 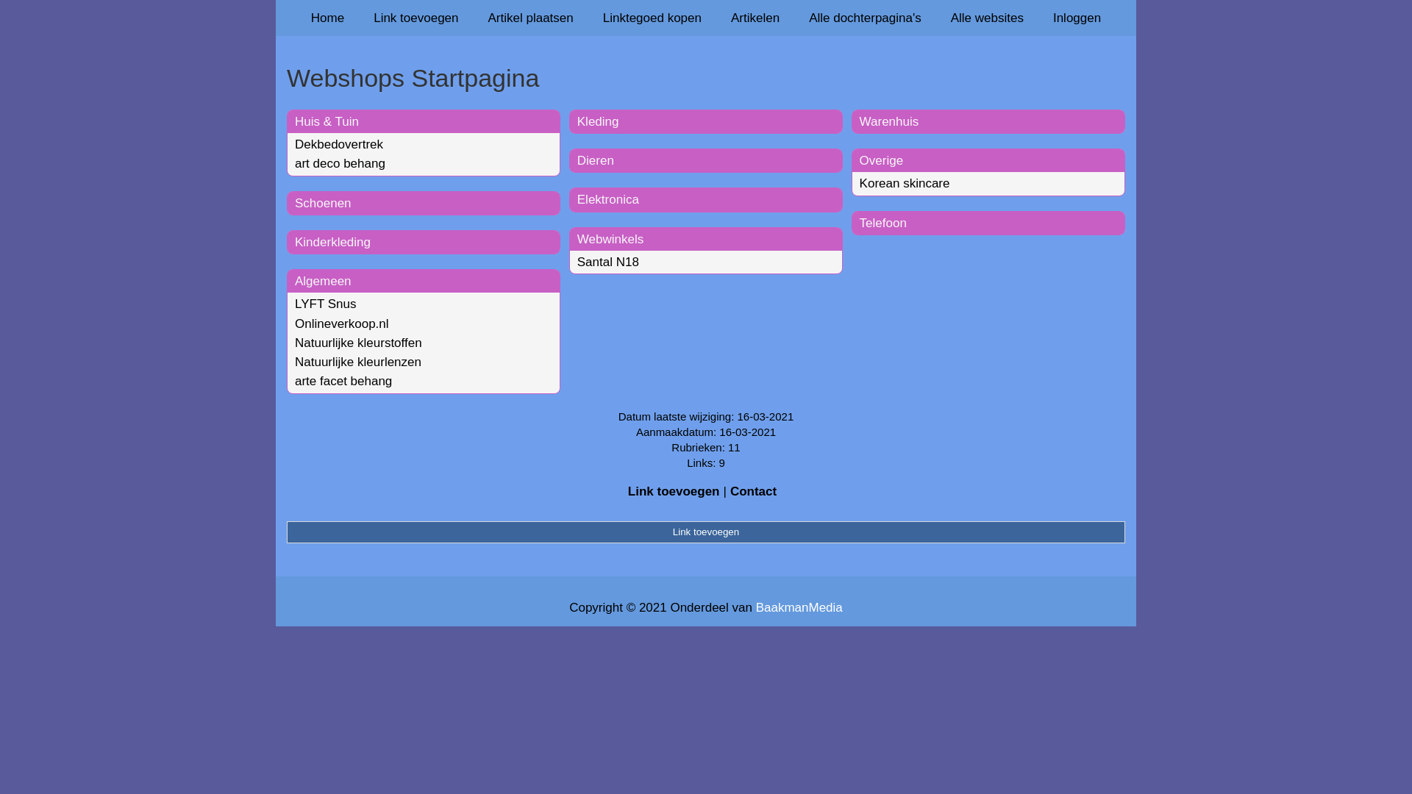 What do you see at coordinates (416, 18) in the screenshot?
I see `Link toevoegen` at bounding box center [416, 18].